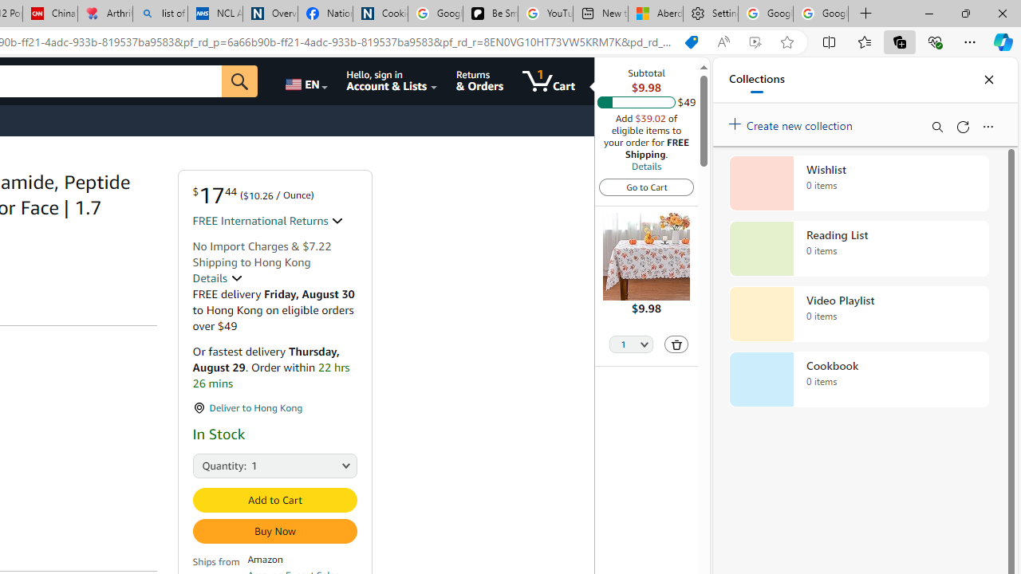 This screenshot has height=574, width=1021. What do you see at coordinates (864, 41) in the screenshot?
I see `Favorites` at bounding box center [864, 41].